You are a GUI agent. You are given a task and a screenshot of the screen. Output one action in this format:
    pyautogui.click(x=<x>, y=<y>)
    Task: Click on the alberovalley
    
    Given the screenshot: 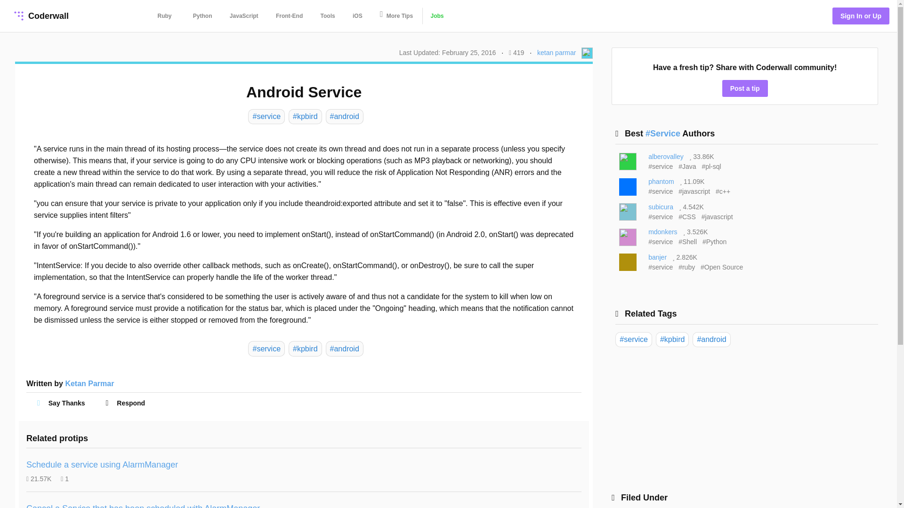 What is the action you would take?
    pyautogui.click(x=666, y=157)
    